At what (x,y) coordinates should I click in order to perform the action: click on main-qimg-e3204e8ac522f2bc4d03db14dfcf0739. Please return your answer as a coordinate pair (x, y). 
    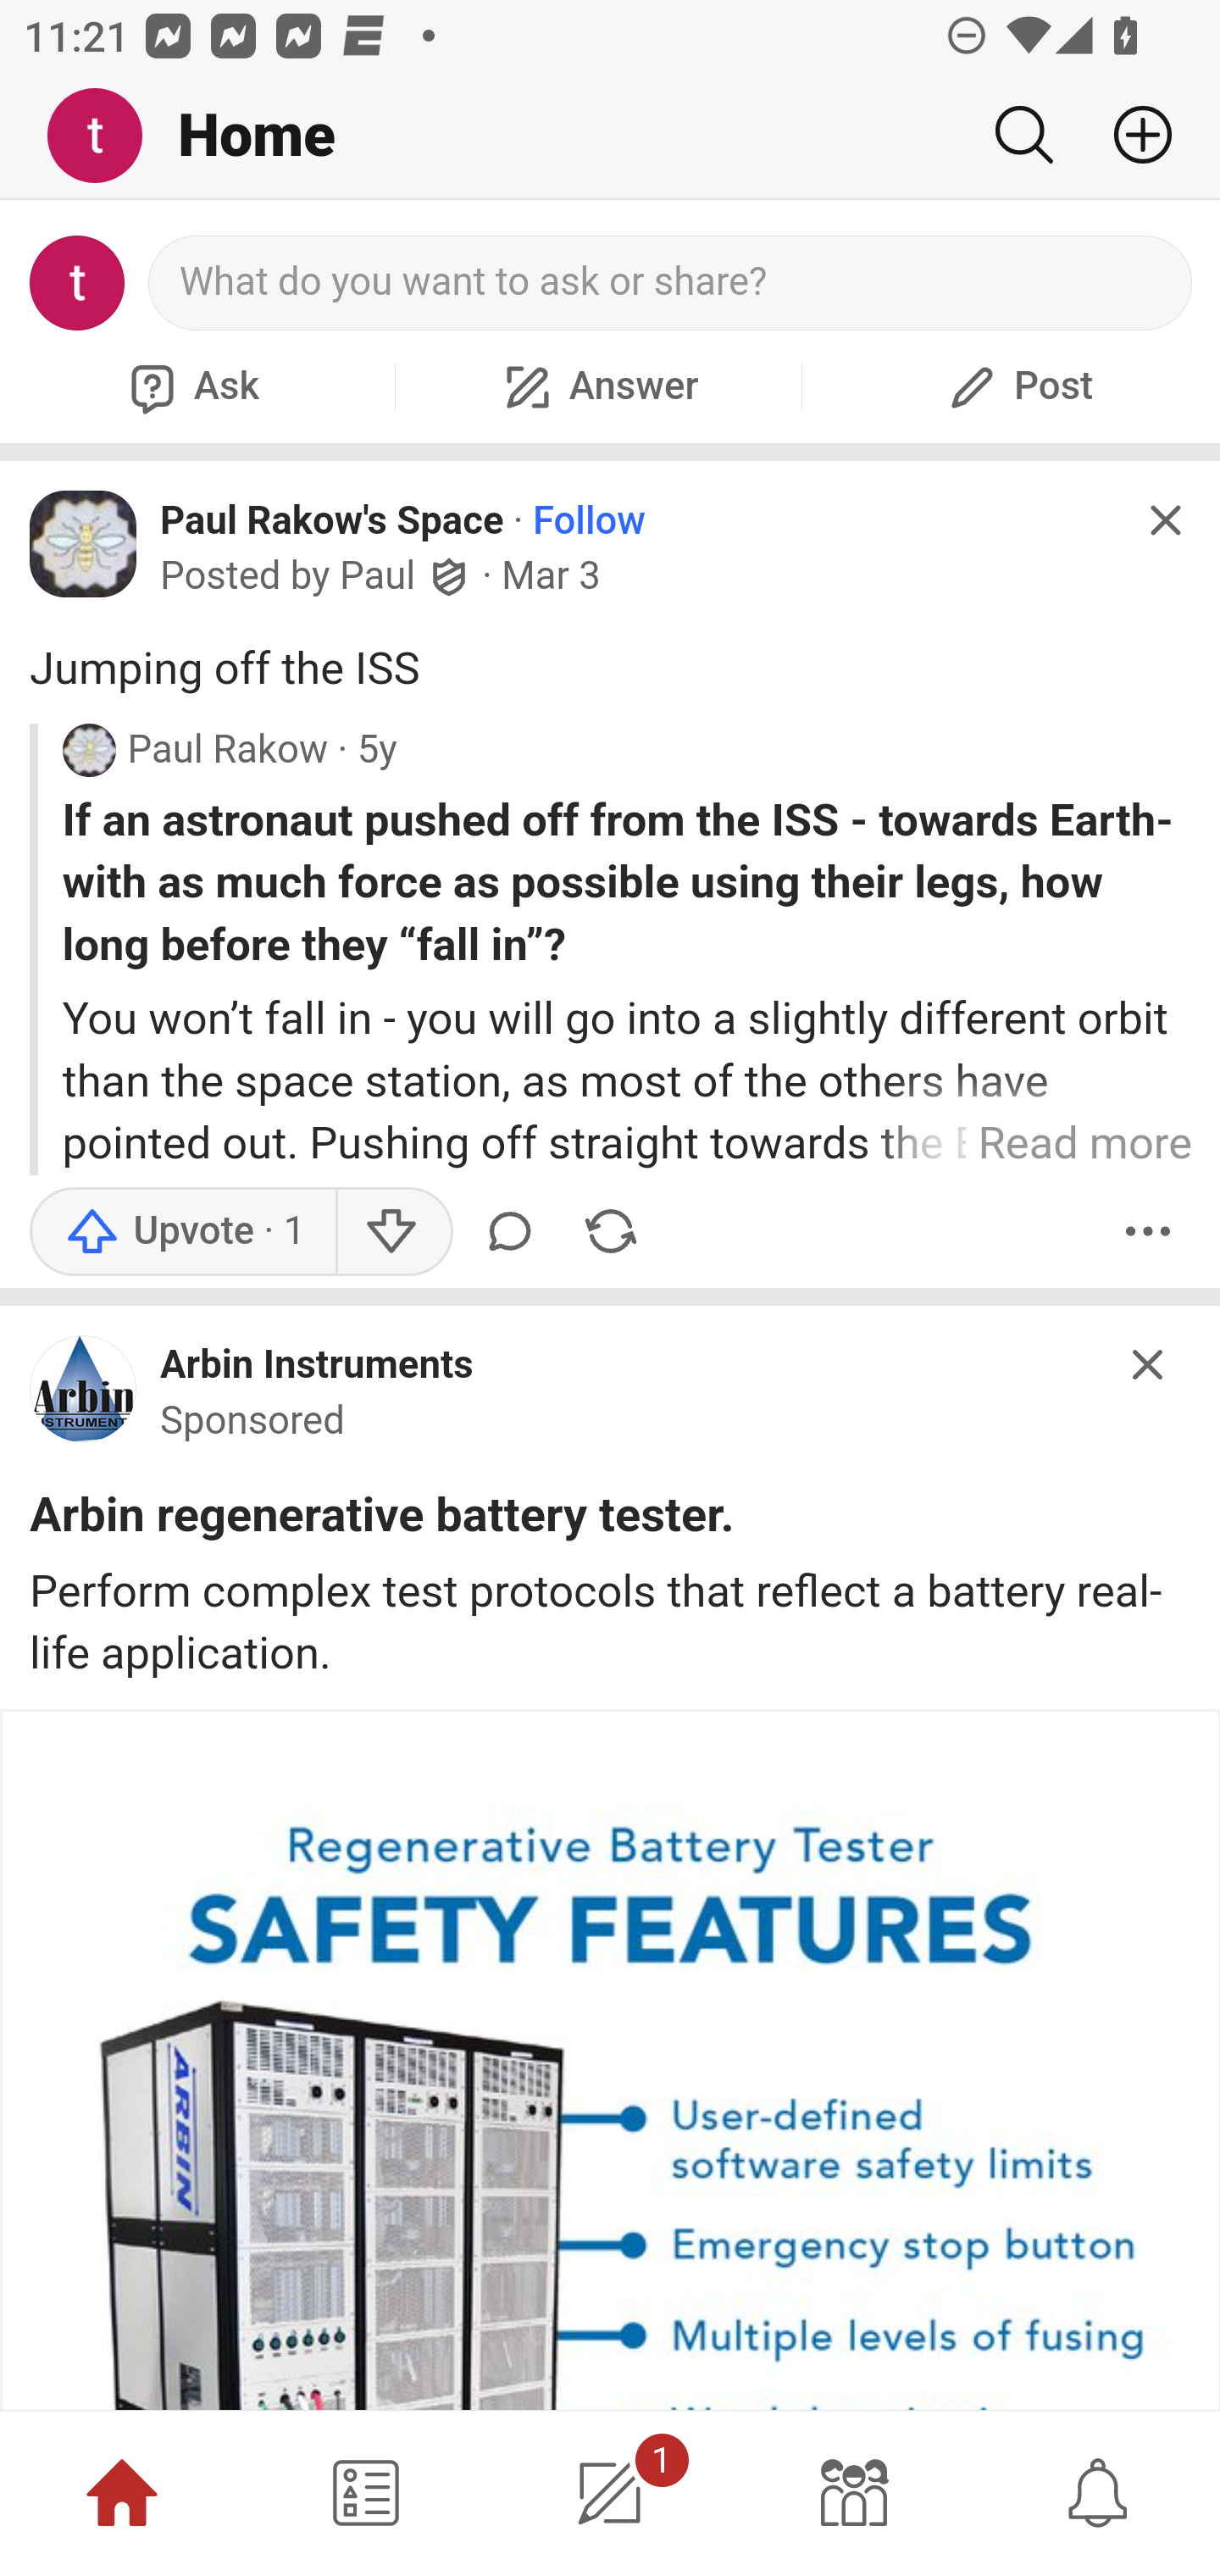
    Looking at the image, I should click on (84, 1396).